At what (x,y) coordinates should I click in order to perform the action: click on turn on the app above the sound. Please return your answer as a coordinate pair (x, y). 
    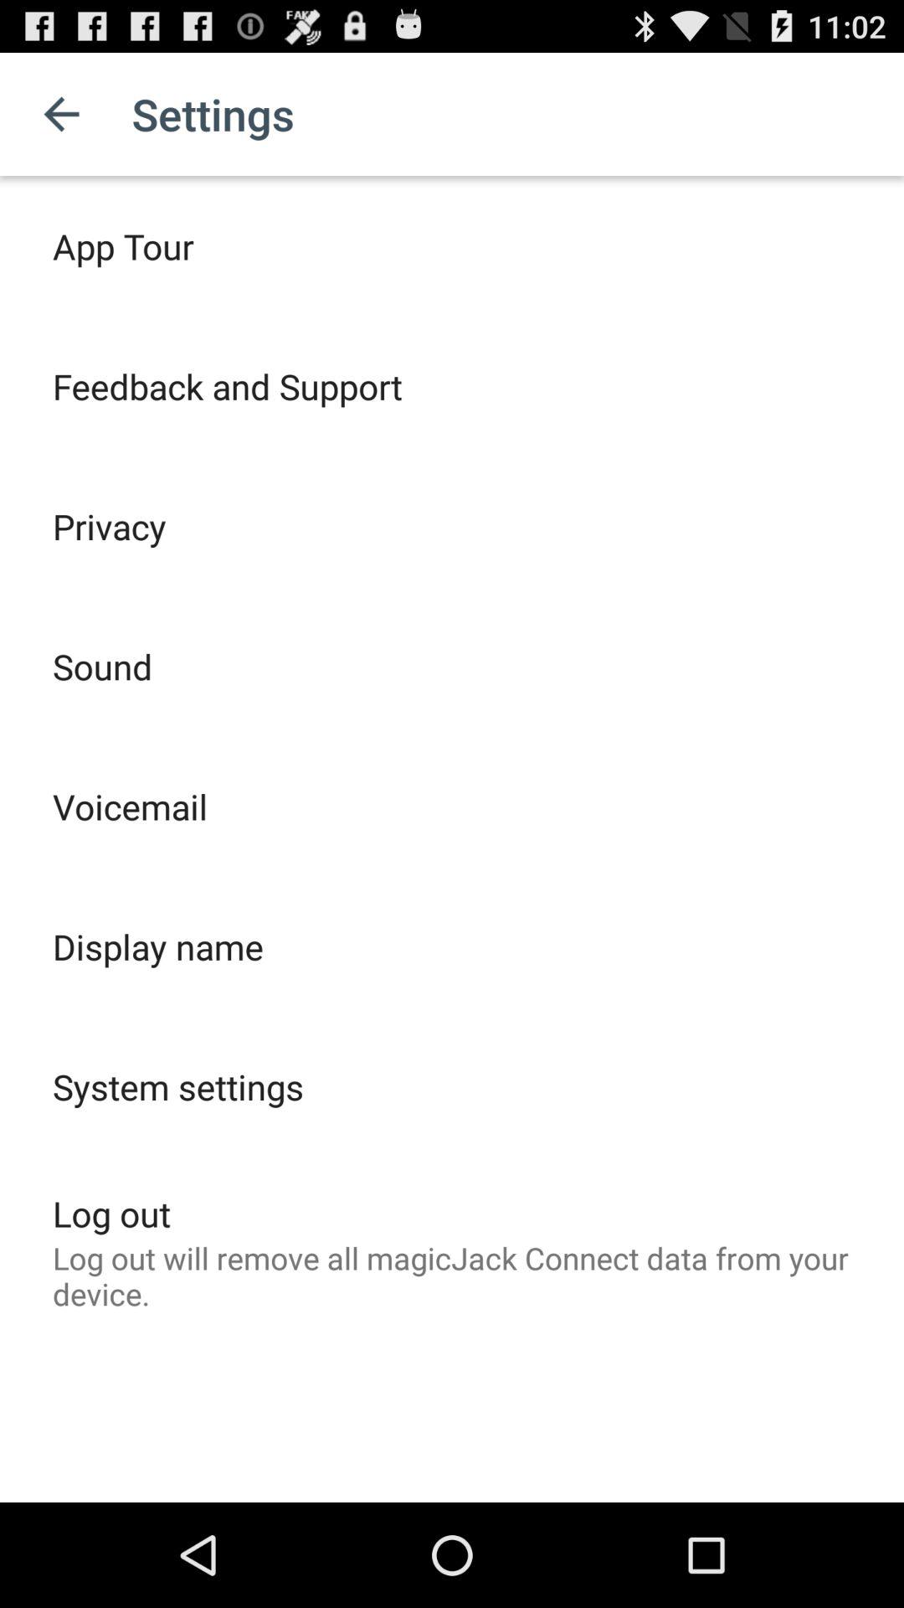
    Looking at the image, I should click on (109, 526).